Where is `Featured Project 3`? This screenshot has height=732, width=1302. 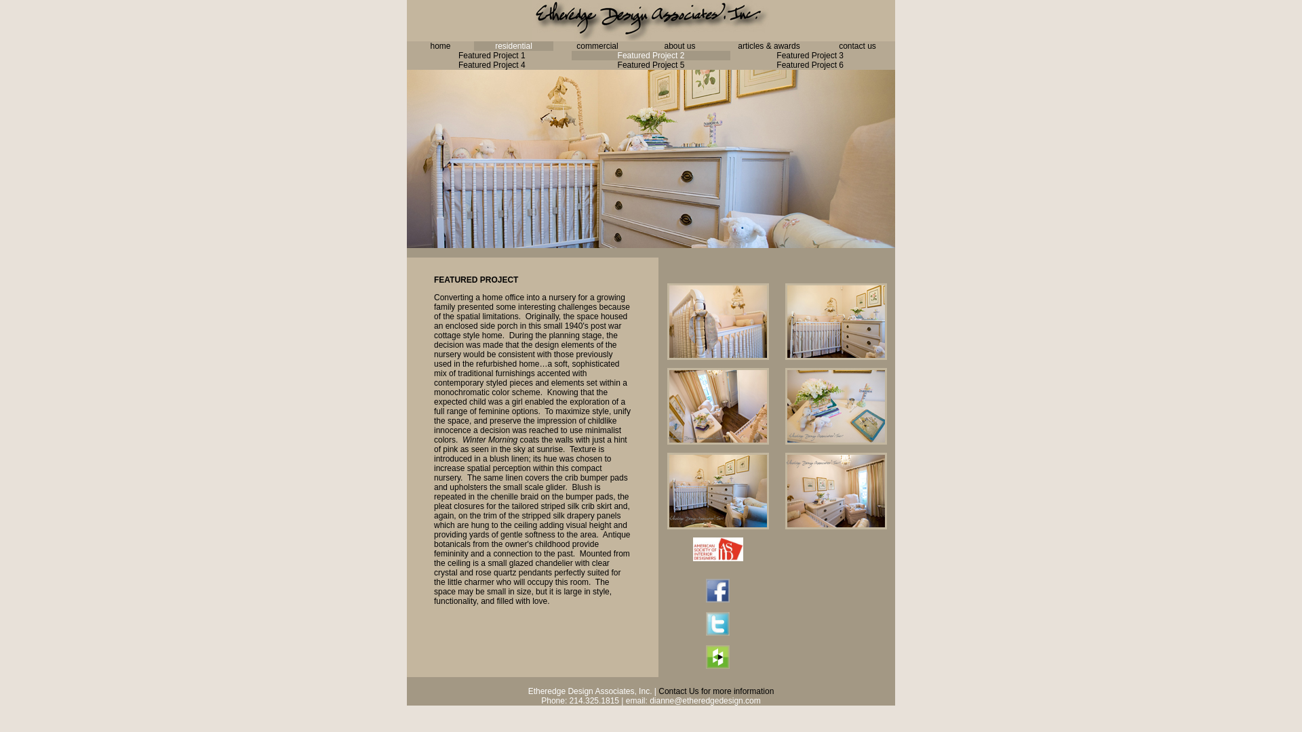
Featured Project 3 is located at coordinates (810, 55).